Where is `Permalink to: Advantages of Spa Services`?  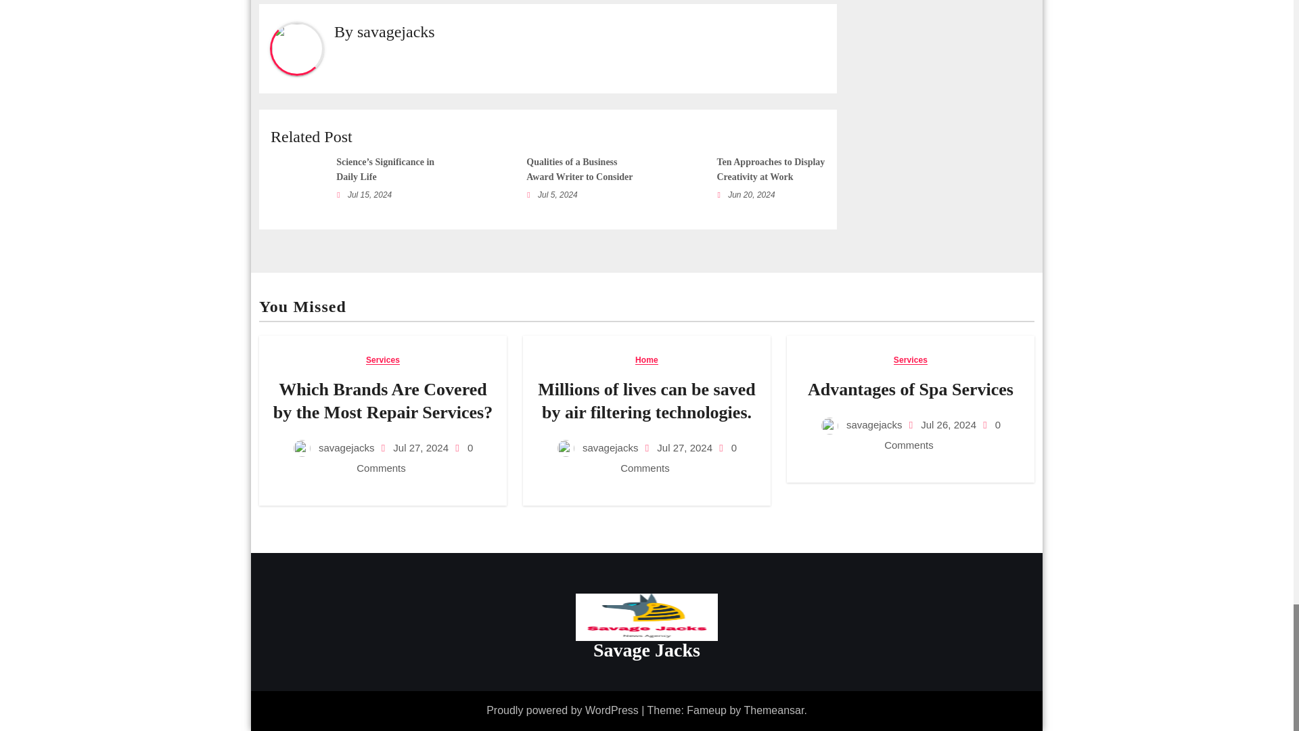 Permalink to: Advantages of Spa Services is located at coordinates (911, 389).